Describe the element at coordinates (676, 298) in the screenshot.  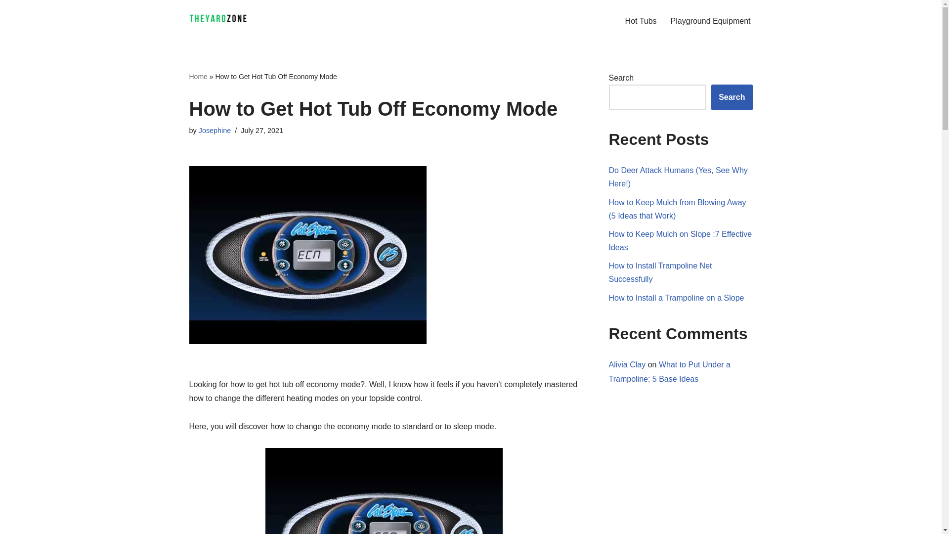
I see `How to Install a Trampoline on a Slope` at that location.